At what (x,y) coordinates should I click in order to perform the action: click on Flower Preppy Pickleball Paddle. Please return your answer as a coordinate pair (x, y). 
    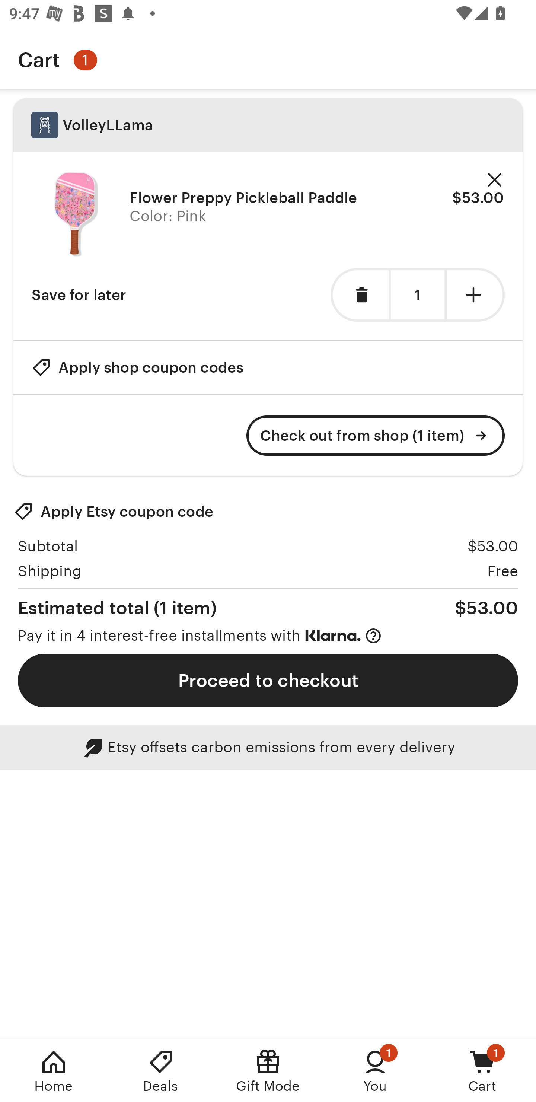
    Looking at the image, I should click on (243, 197).